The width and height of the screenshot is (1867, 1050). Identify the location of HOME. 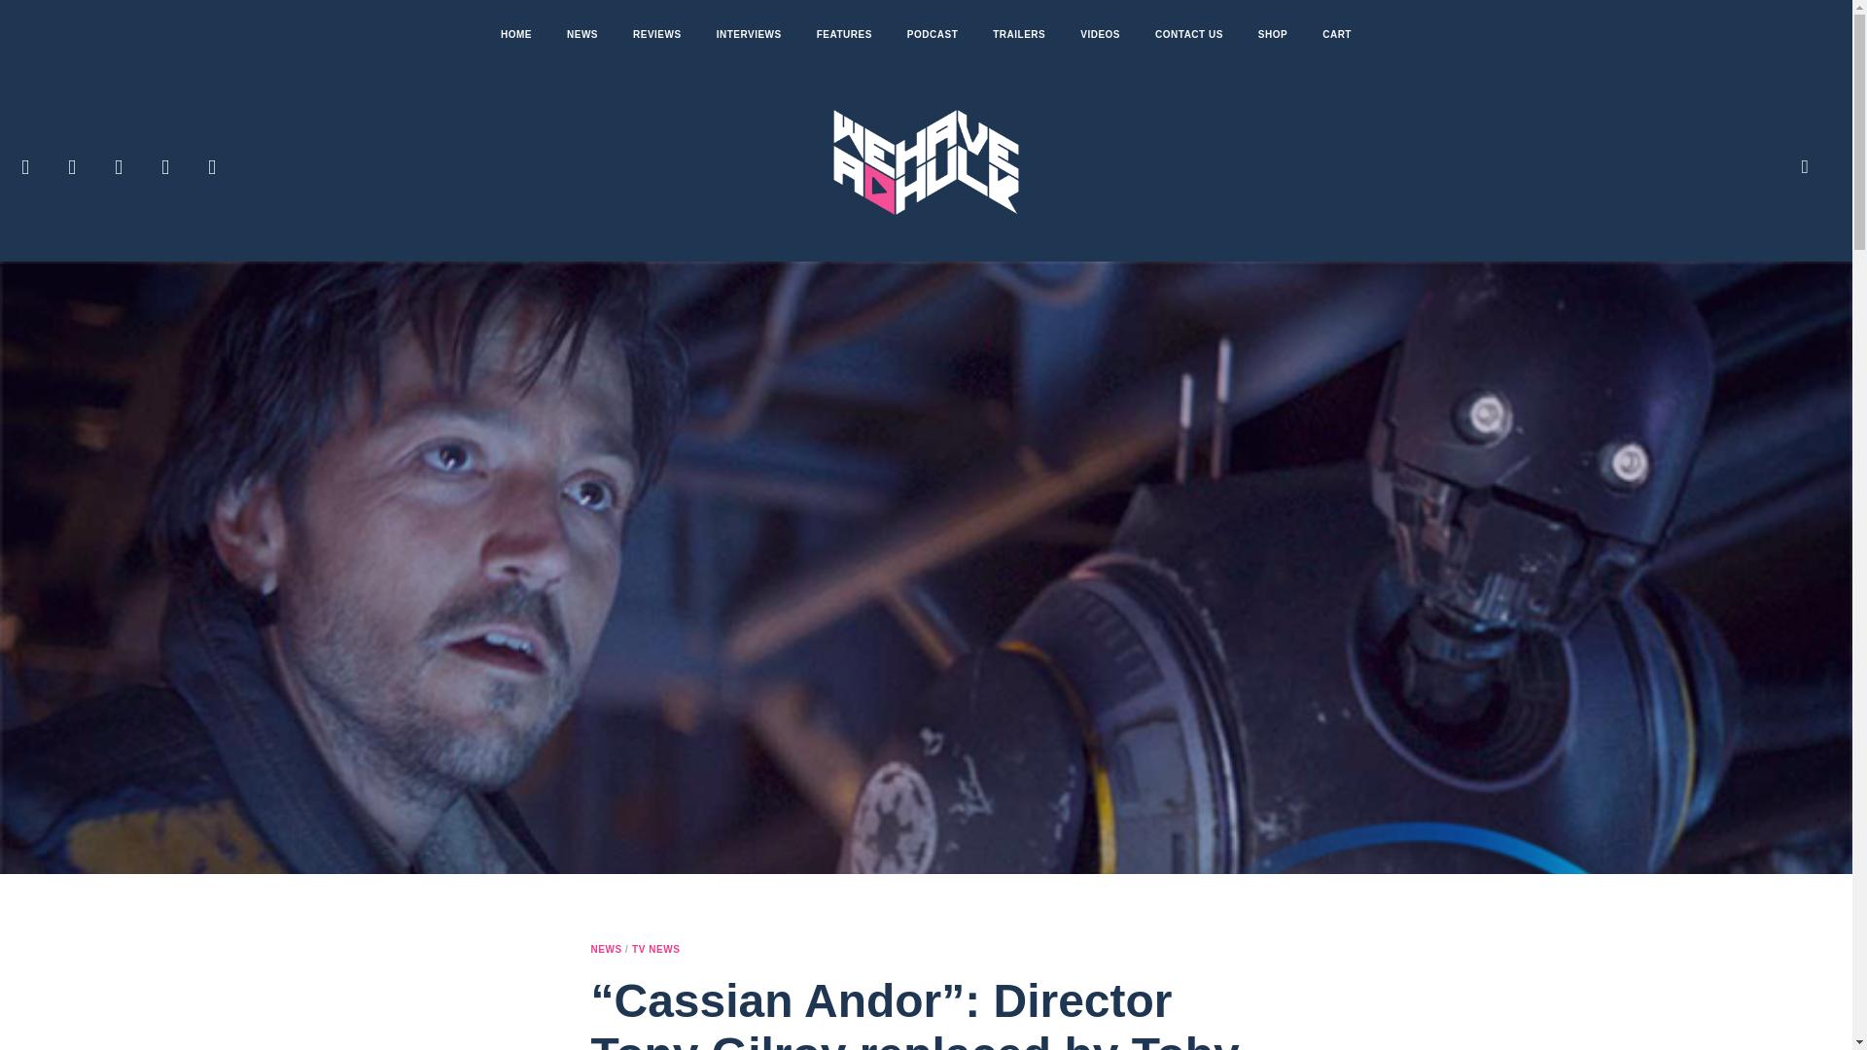
(515, 35).